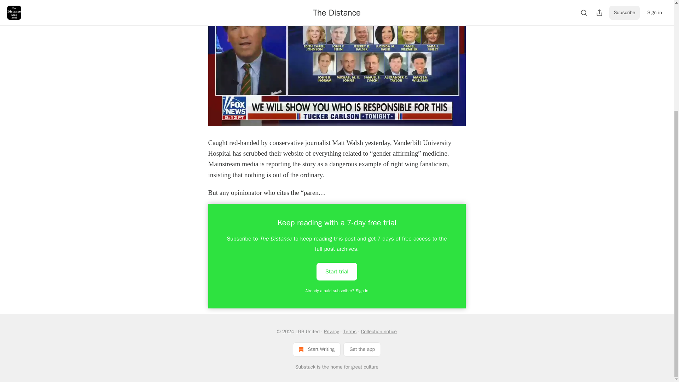 The image size is (679, 382). What do you see at coordinates (306, 367) in the screenshot?
I see `Substack` at bounding box center [306, 367].